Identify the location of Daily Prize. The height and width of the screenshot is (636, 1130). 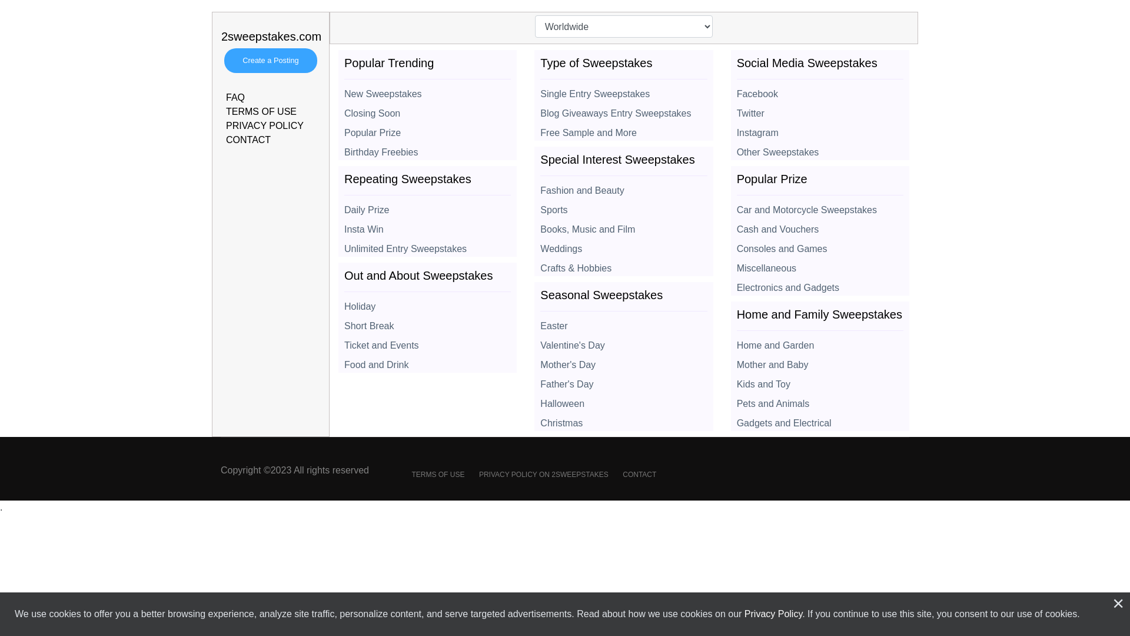
(427, 207).